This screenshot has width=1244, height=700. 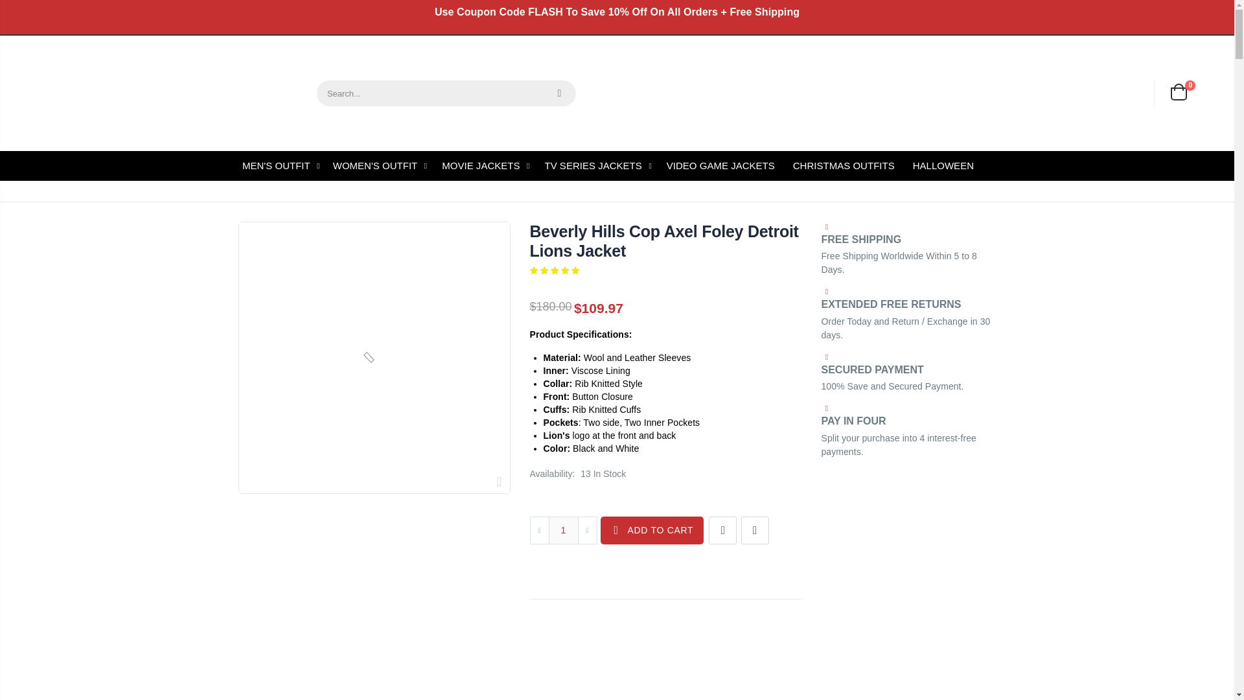 I want to click on Add to compare, so click(x=755, y=530).